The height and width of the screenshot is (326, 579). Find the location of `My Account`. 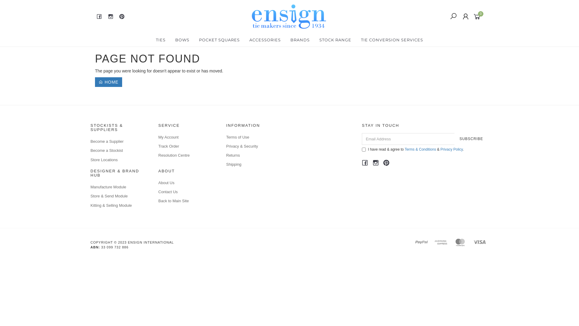

My Account is located at coordinates (185, 137).